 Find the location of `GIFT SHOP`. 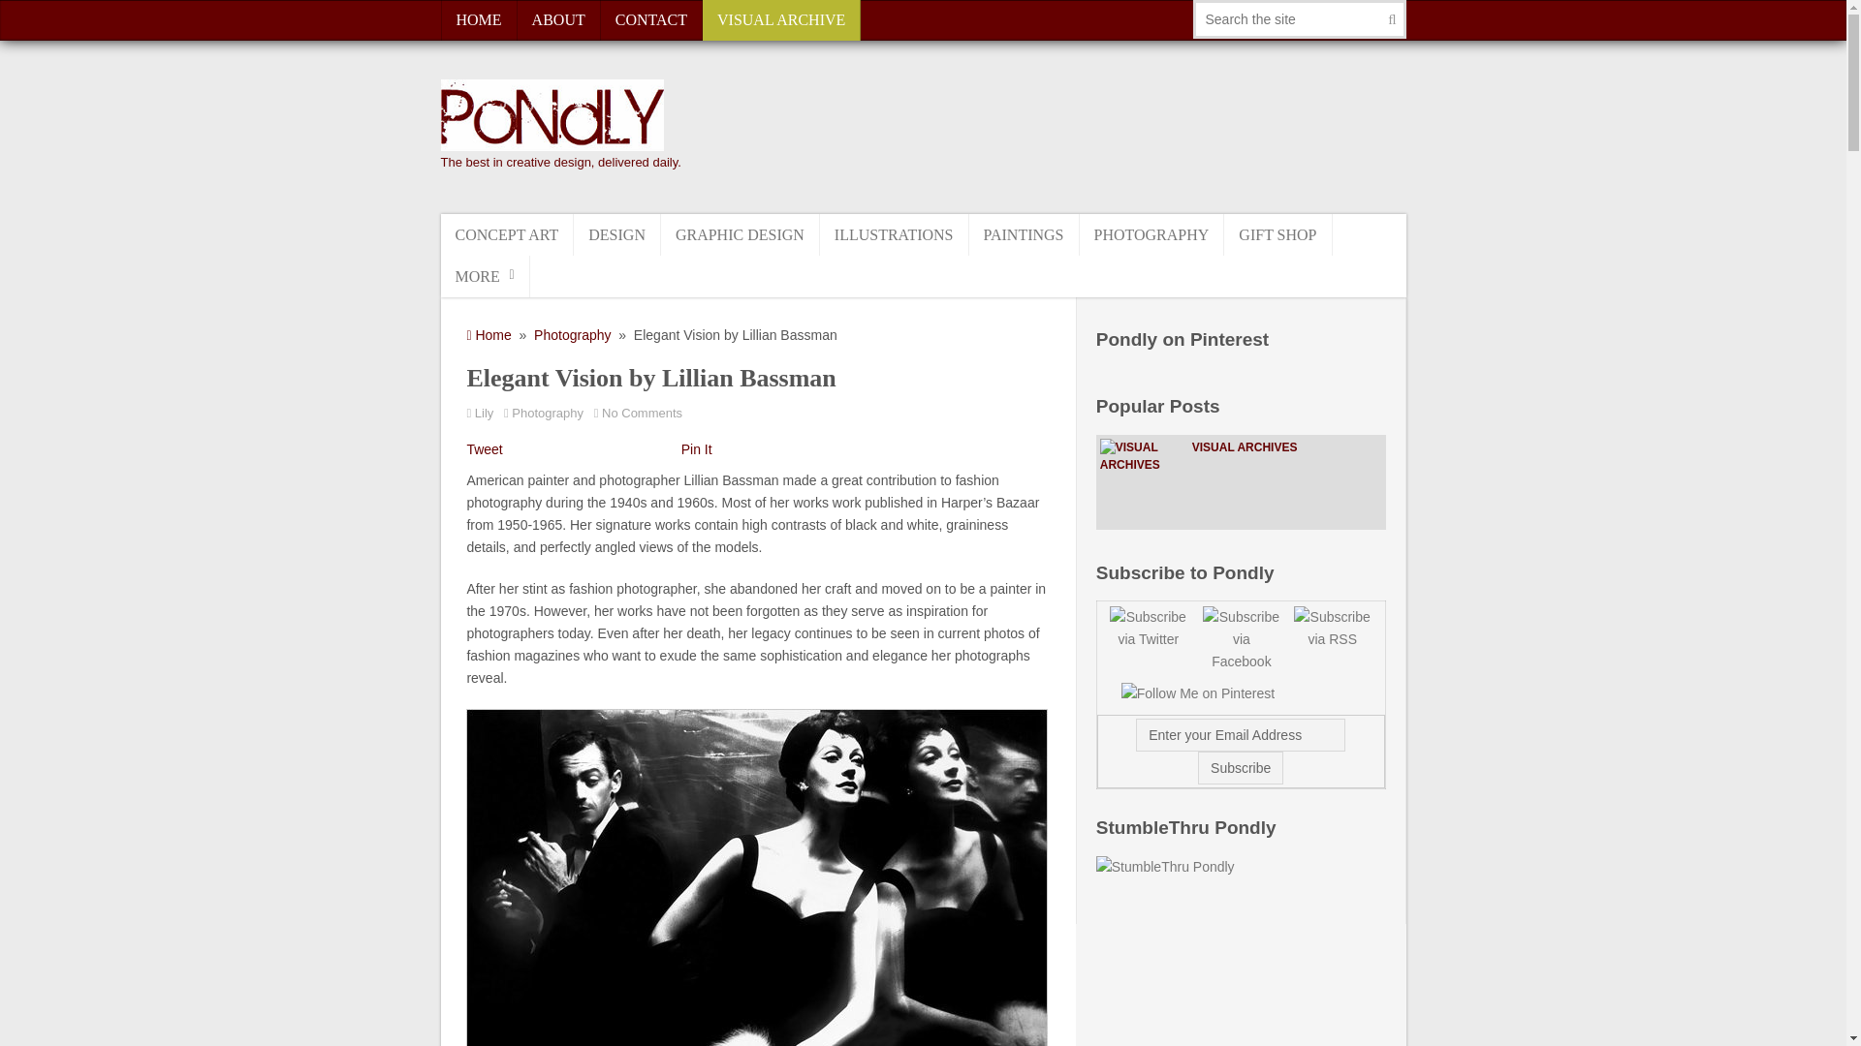

GIFT SHOP is located at coordinates (1277, 234).